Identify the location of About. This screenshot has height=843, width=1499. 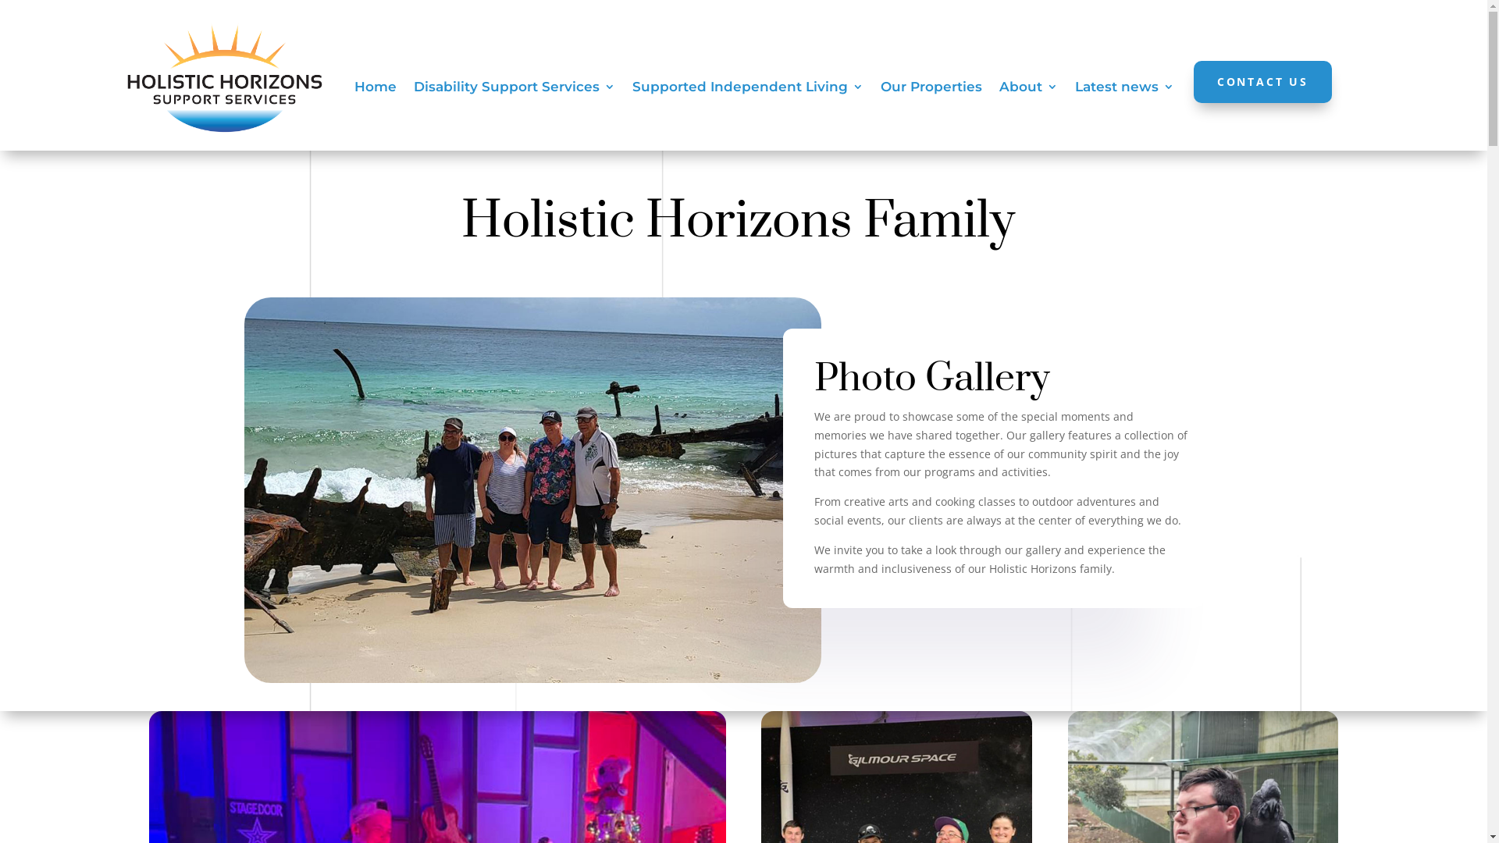
(1029, 90).